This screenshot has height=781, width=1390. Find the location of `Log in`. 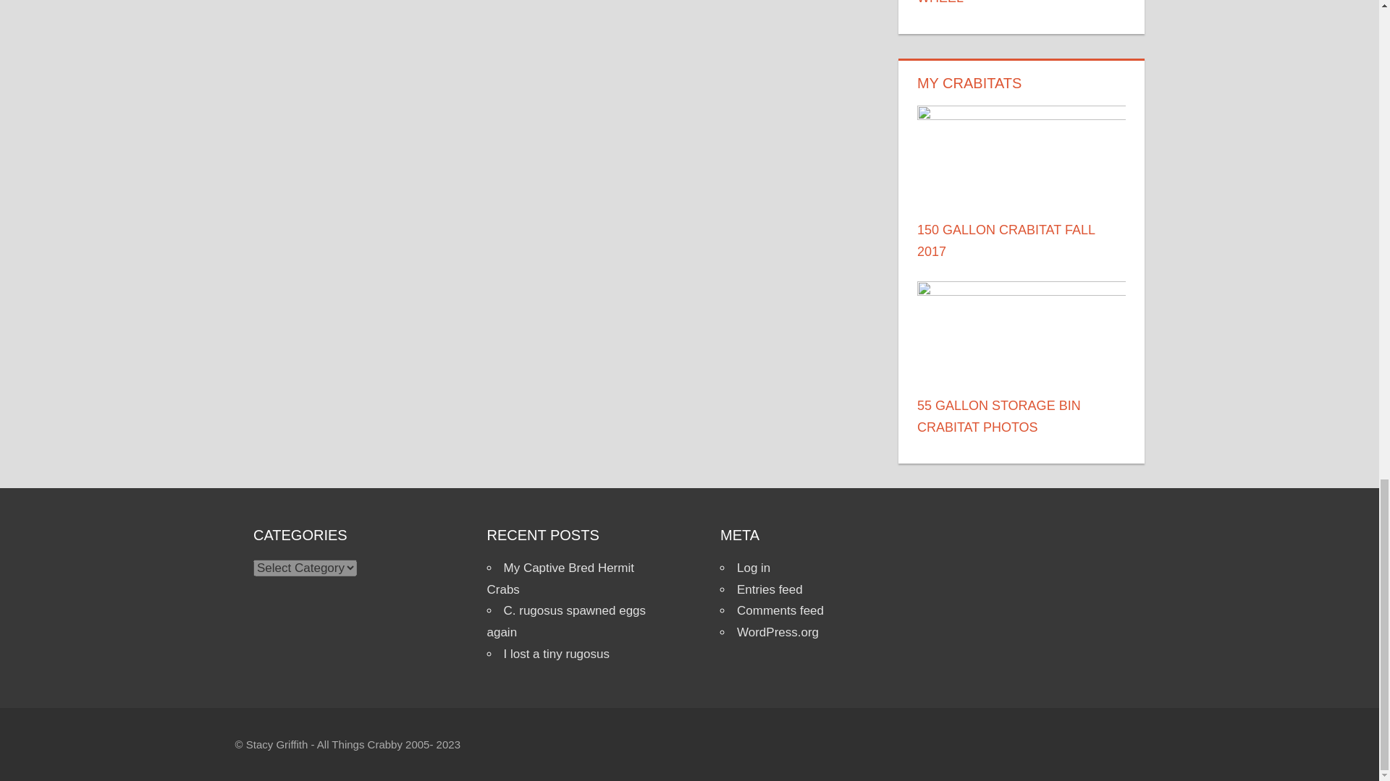

Log in is located at coordinates (753, 568).